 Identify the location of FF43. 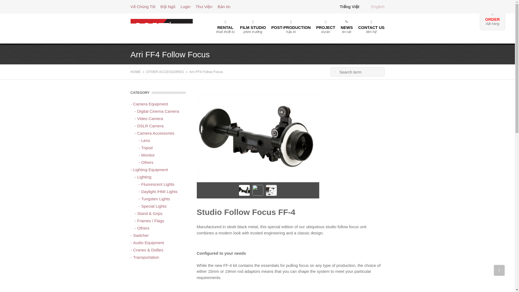
(258, 136).